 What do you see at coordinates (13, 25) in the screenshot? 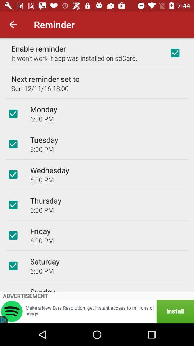
I see `tap the item above enable reminder icon` at bounding box center [13, 25].